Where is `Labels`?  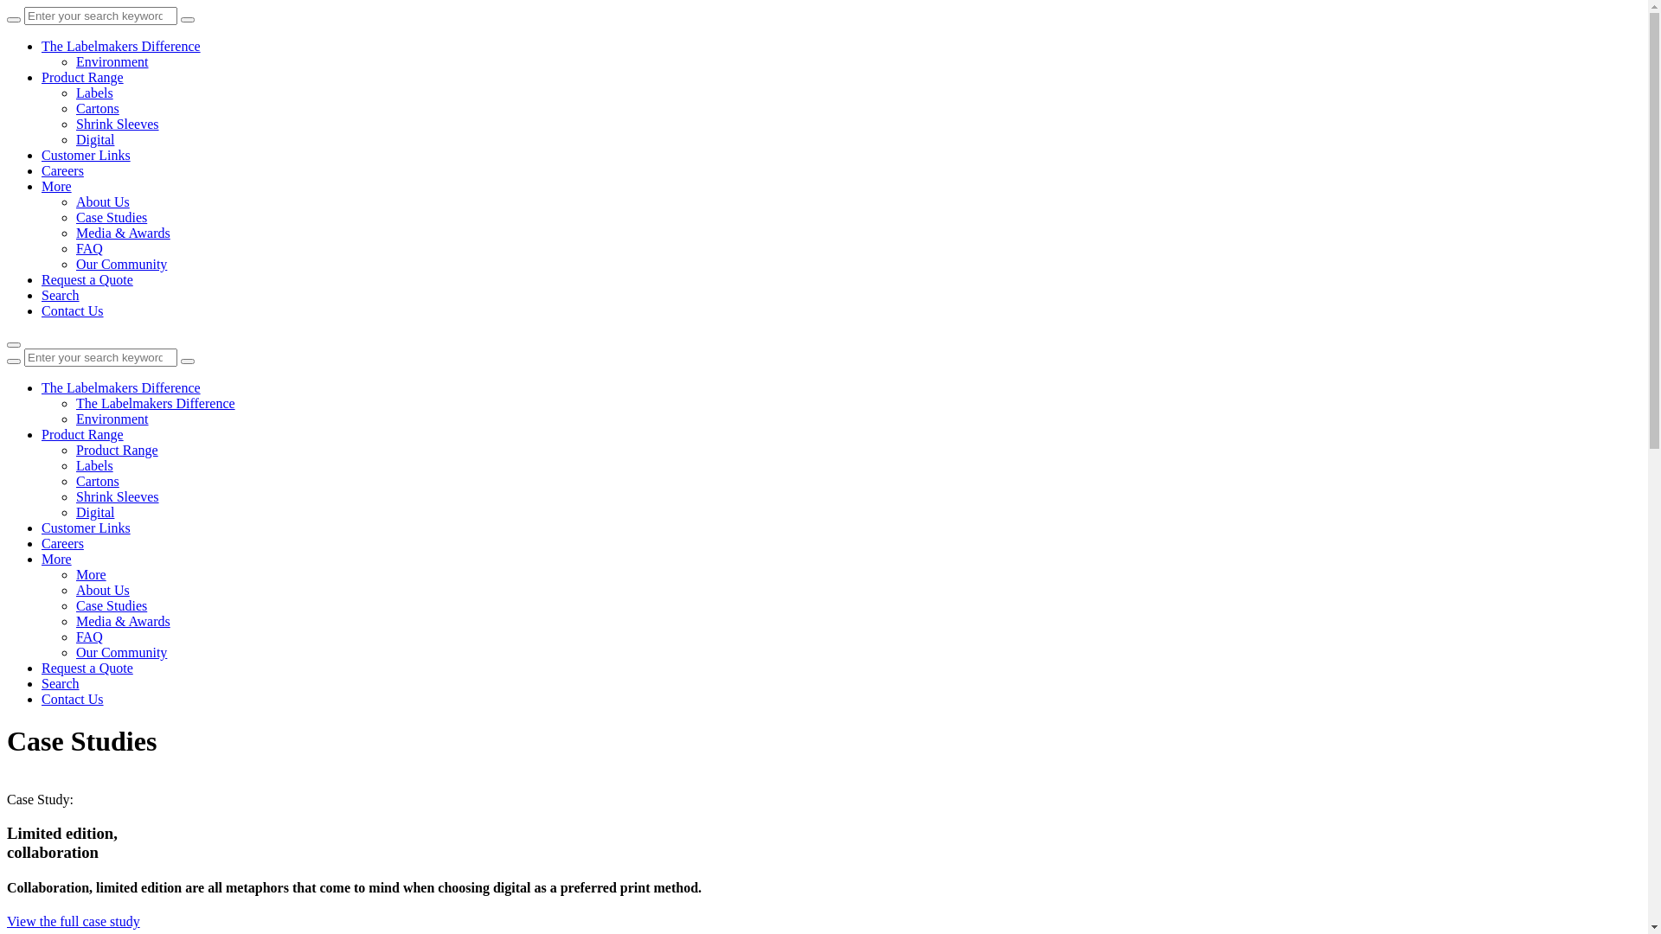
Labels is located at coordinates (95, 93).